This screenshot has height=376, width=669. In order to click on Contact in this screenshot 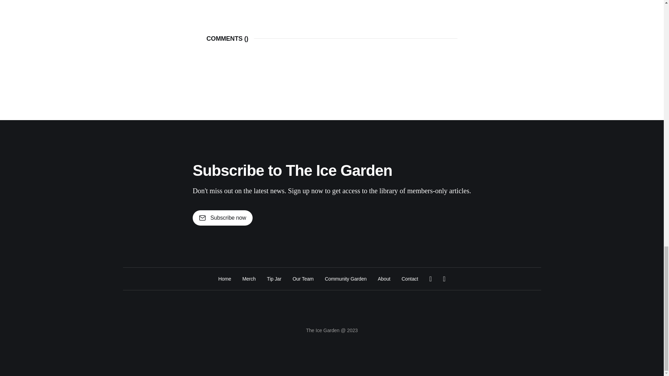, I will do `click(410, 279)`.